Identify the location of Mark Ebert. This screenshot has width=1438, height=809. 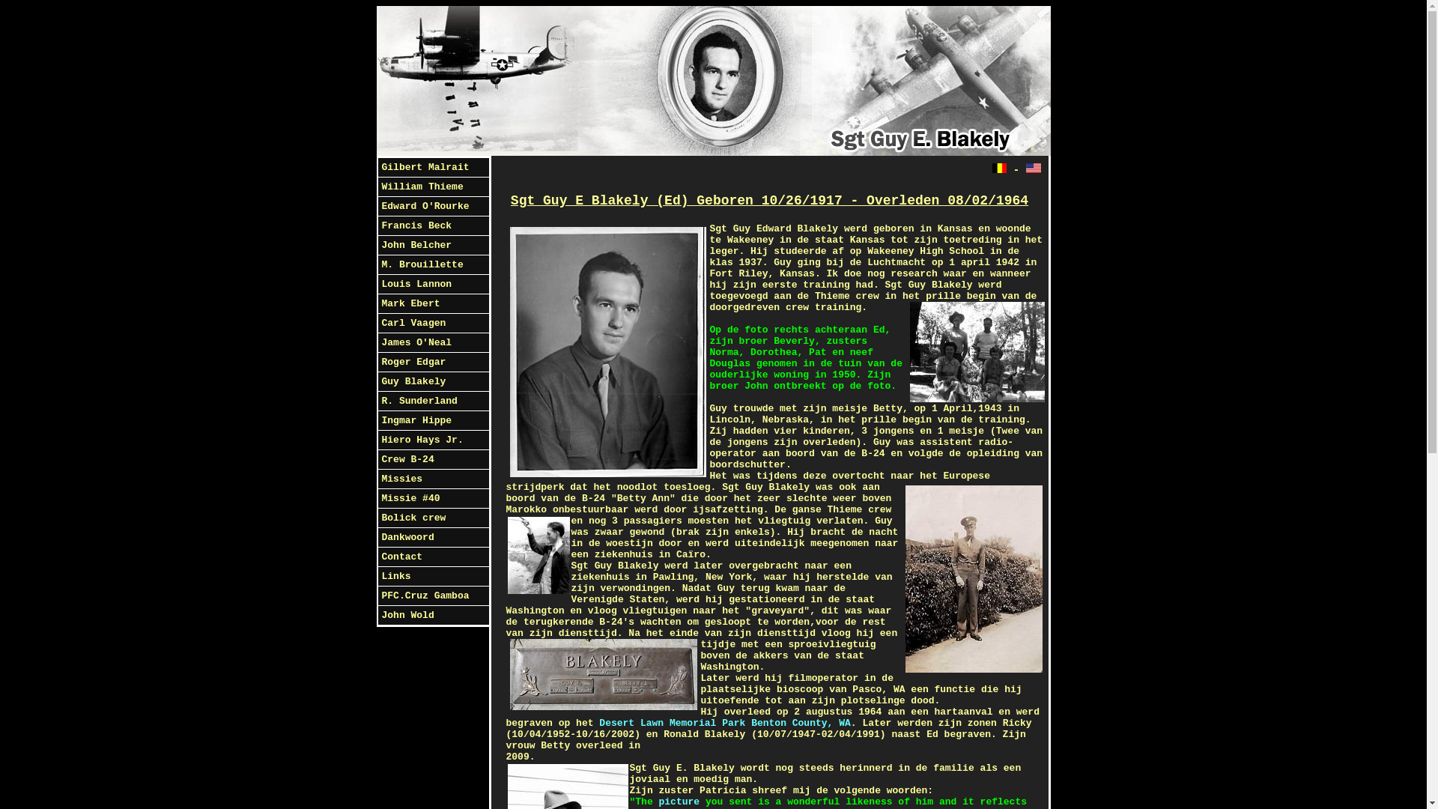
(433, 304).